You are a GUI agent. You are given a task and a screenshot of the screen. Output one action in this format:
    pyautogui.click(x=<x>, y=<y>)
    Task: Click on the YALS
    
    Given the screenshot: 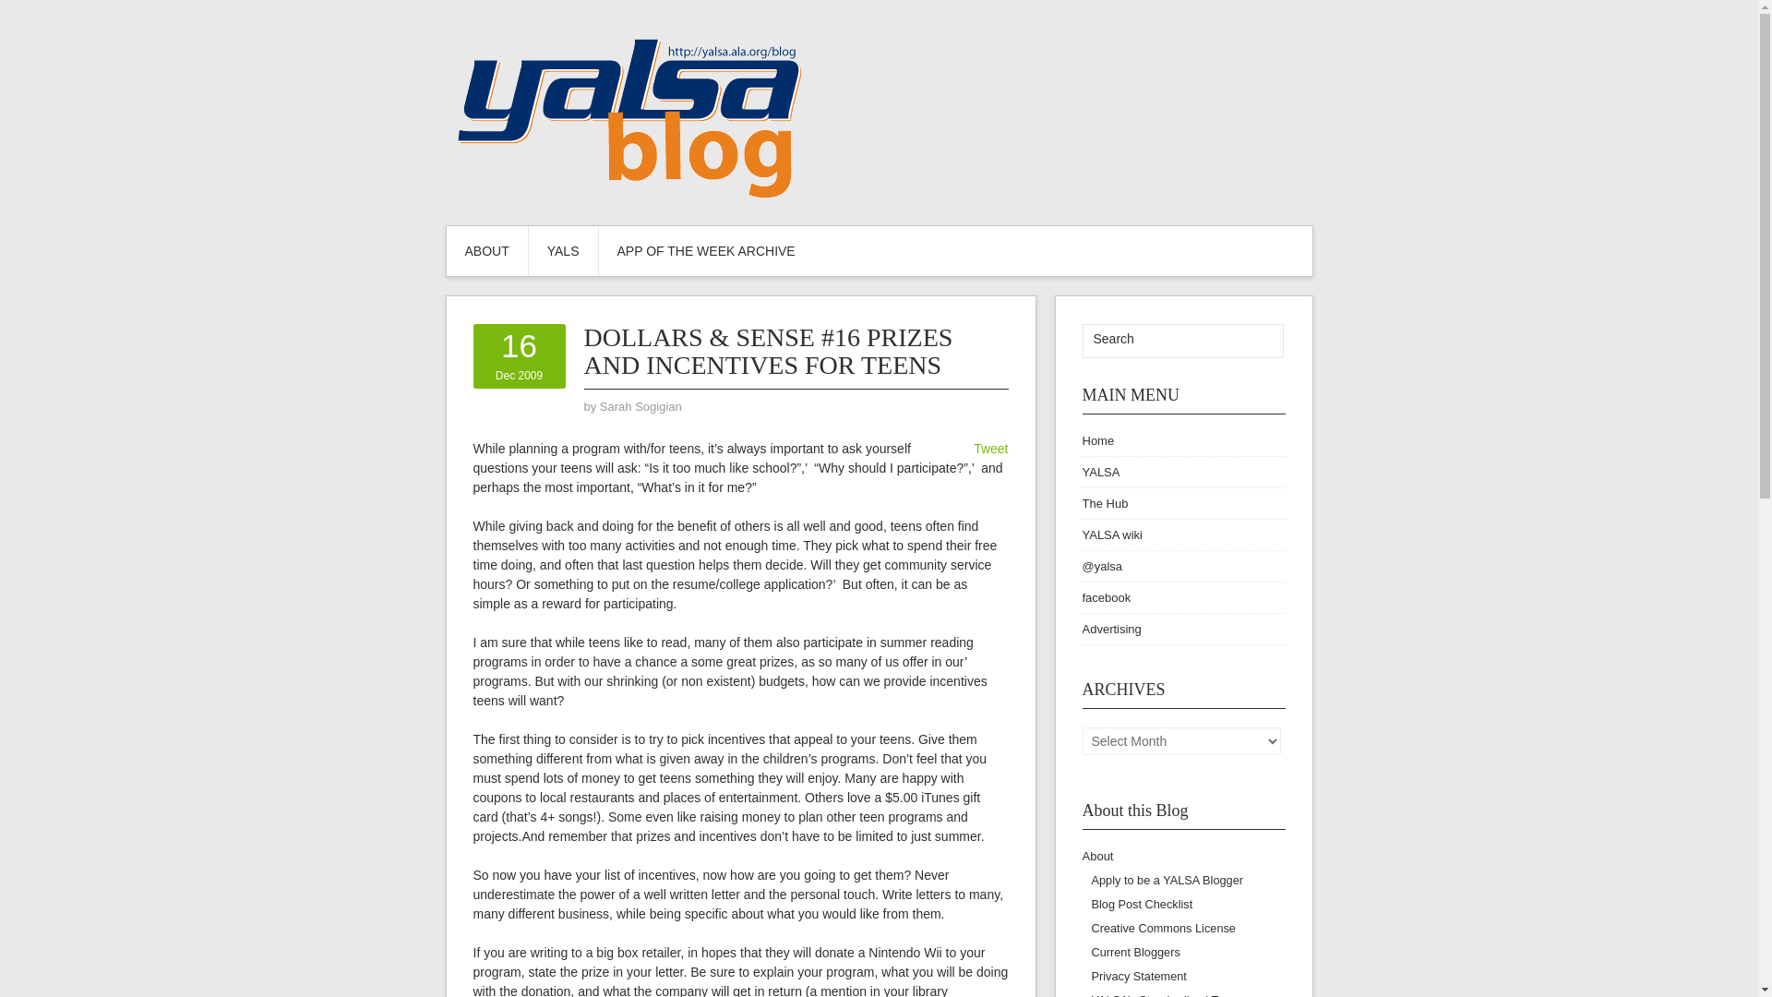 What is the action you would take?
    pyautogui.click(x=487, y=251)
    